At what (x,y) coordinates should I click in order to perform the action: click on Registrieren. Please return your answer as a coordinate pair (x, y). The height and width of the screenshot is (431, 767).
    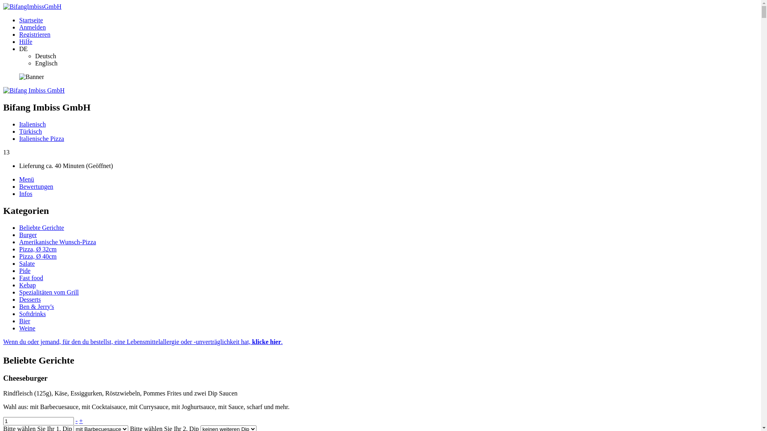
    Looking at the image, I should click on (35, 34).